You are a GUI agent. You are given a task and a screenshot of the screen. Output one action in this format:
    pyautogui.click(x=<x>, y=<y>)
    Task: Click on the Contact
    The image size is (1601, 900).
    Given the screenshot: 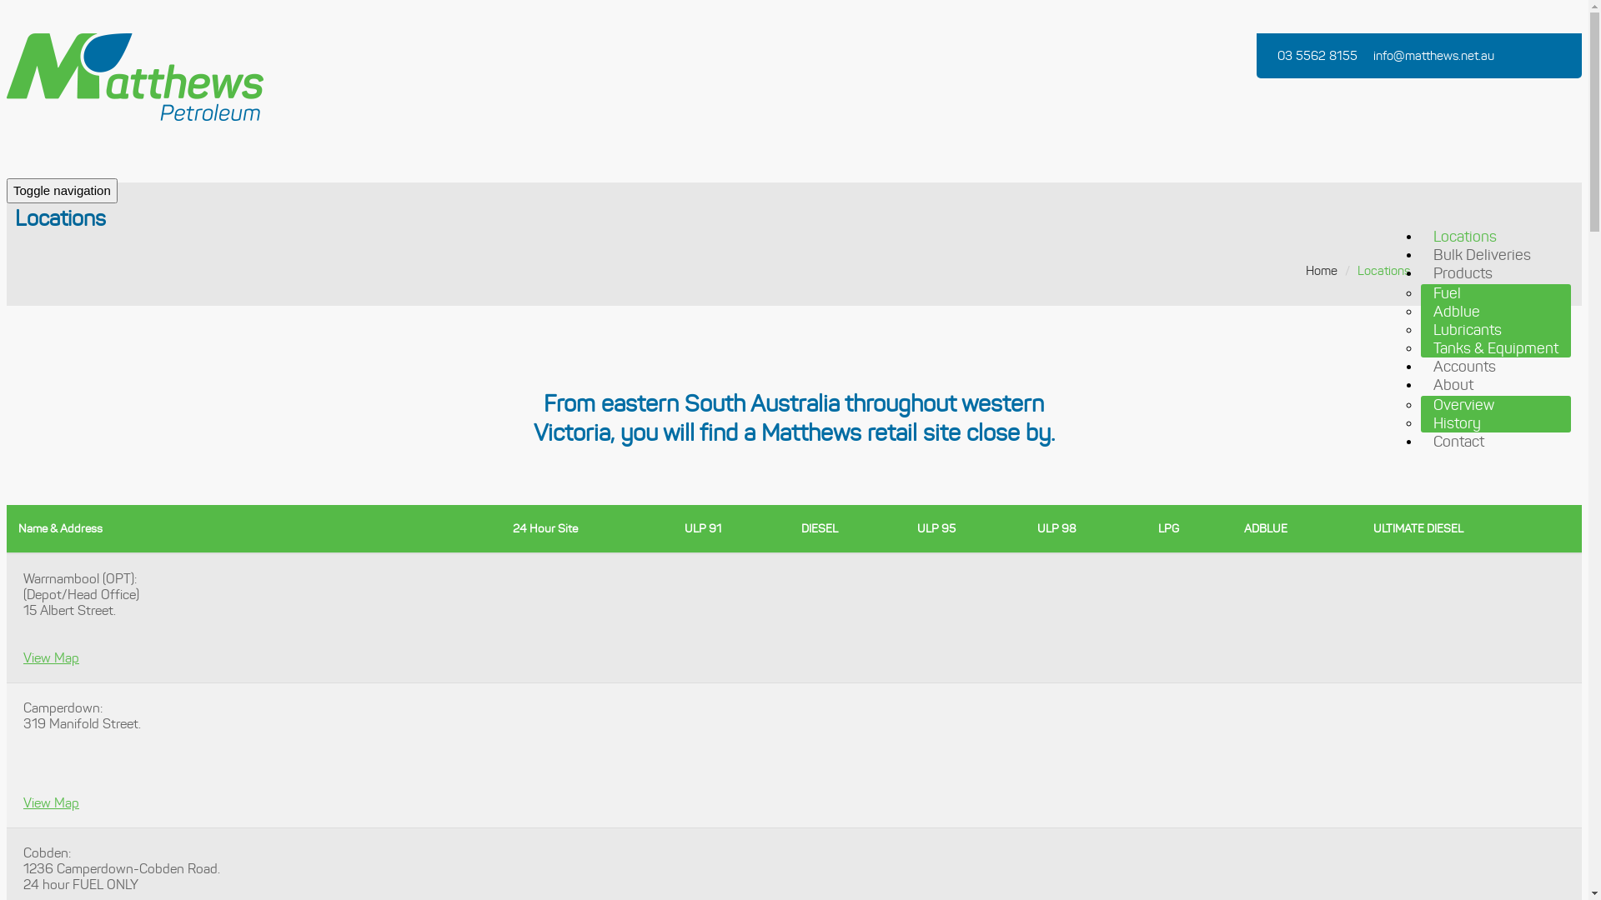 What is the action you would take?
    pyautogui.click(x=1459, y=442)
    